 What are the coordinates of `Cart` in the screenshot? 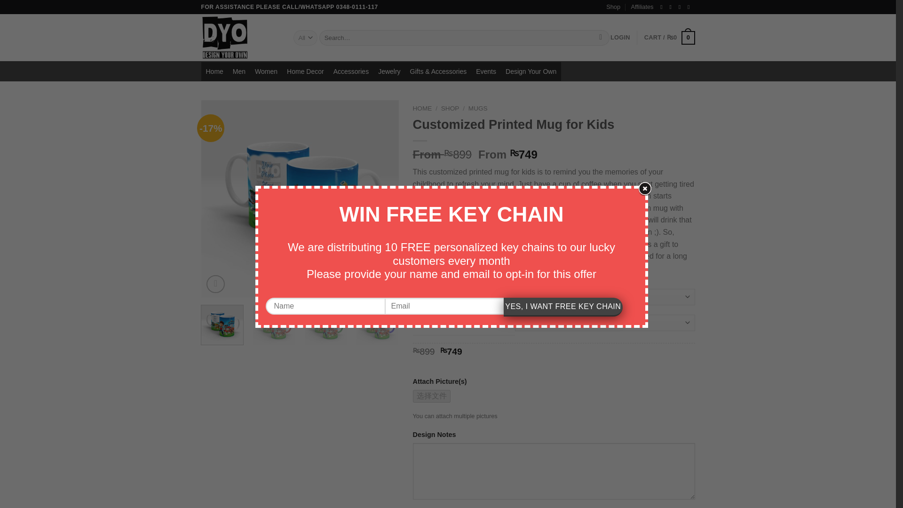 It's located at (670, 38).